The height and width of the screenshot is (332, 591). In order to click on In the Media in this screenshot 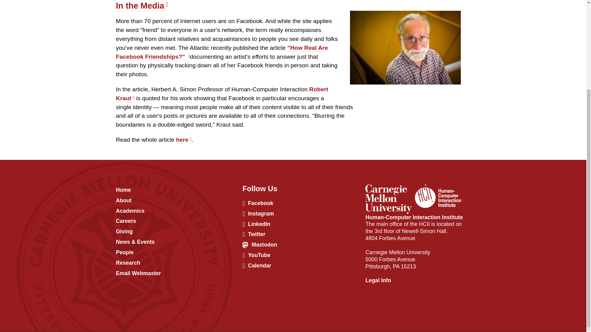, I will do `click(142, 6)`.